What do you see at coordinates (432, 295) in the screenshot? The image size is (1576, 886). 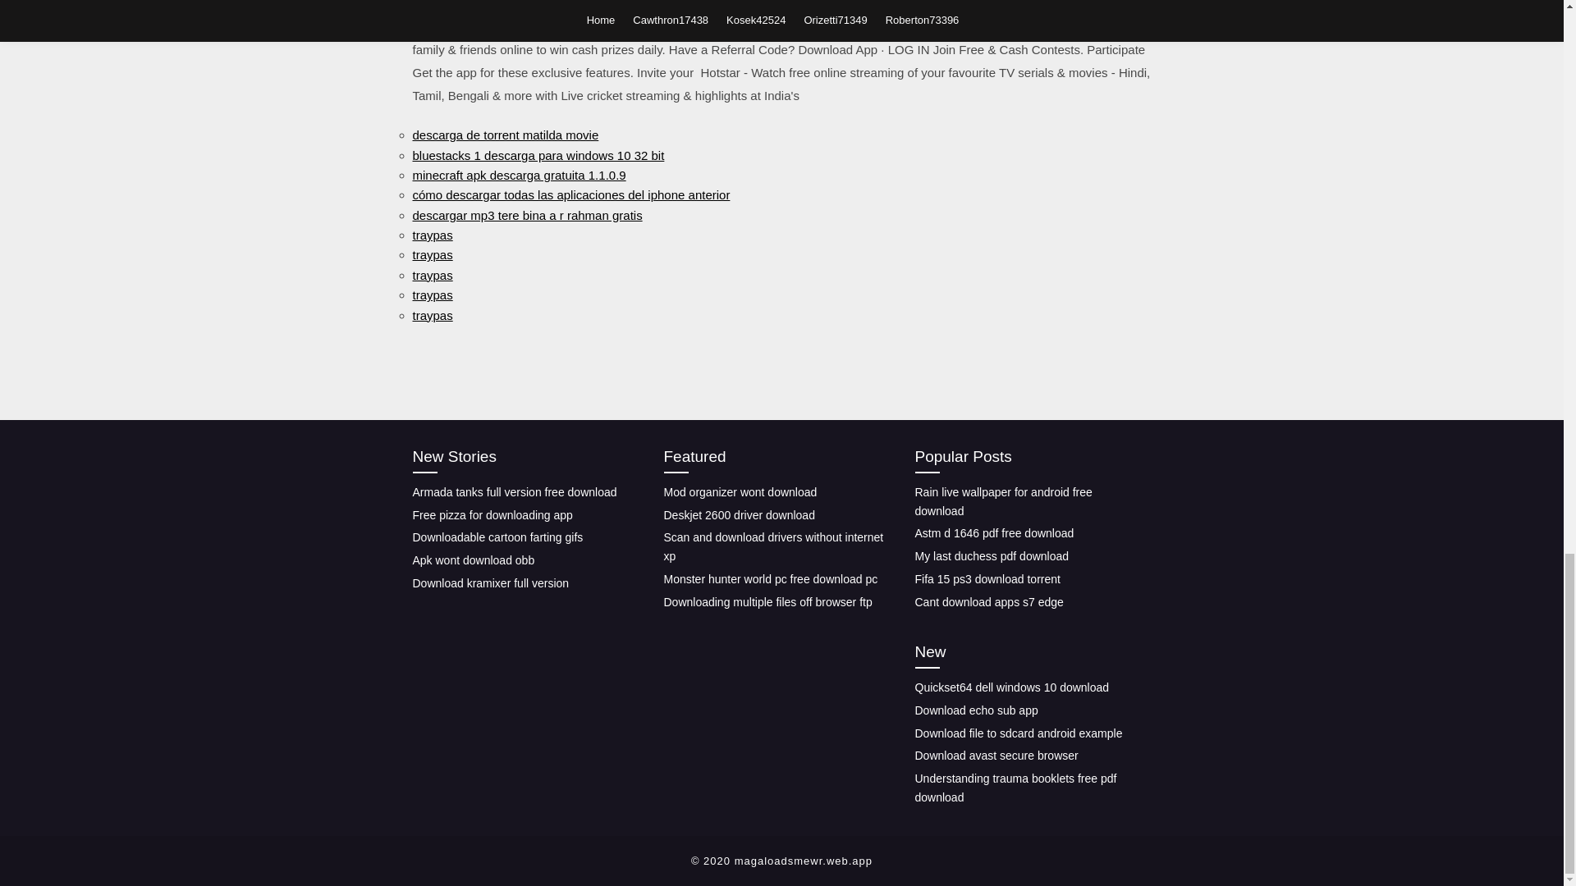 I see `traypas` at bounding box center [432, 295].